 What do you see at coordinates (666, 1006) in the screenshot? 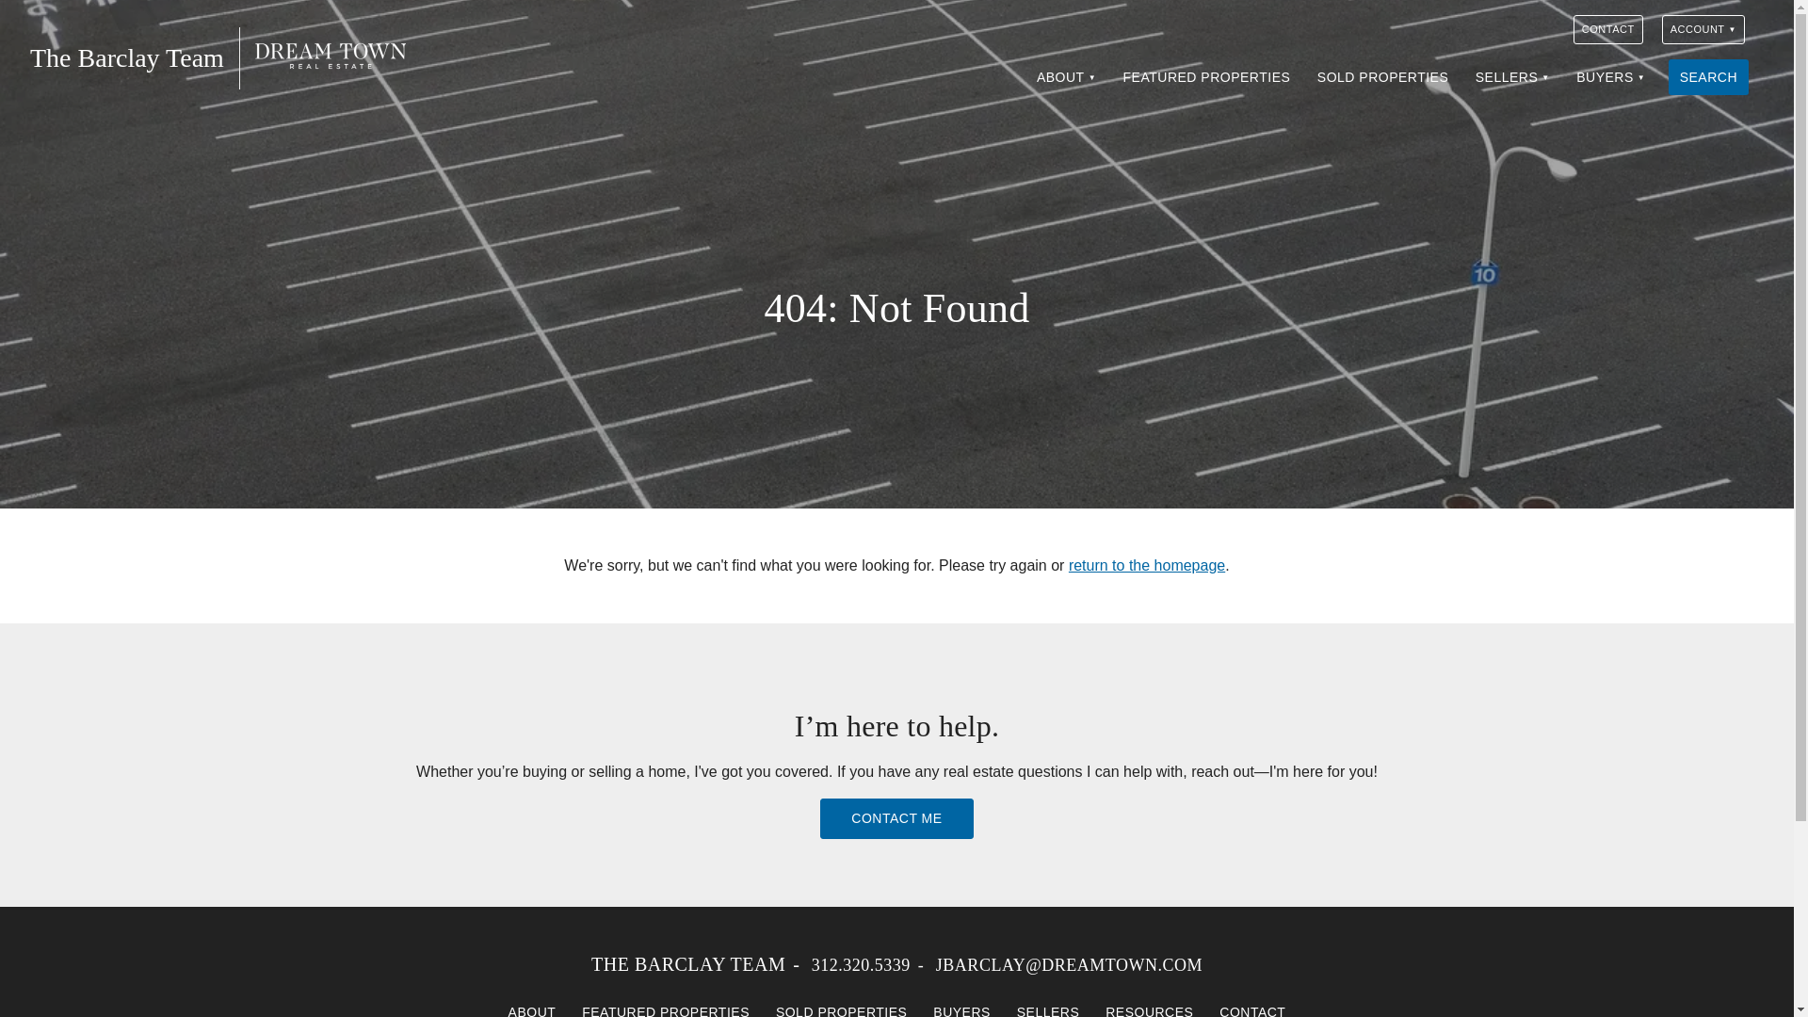
I see `FEATURED PROPERTIES` at bounding box center [666, 1006].